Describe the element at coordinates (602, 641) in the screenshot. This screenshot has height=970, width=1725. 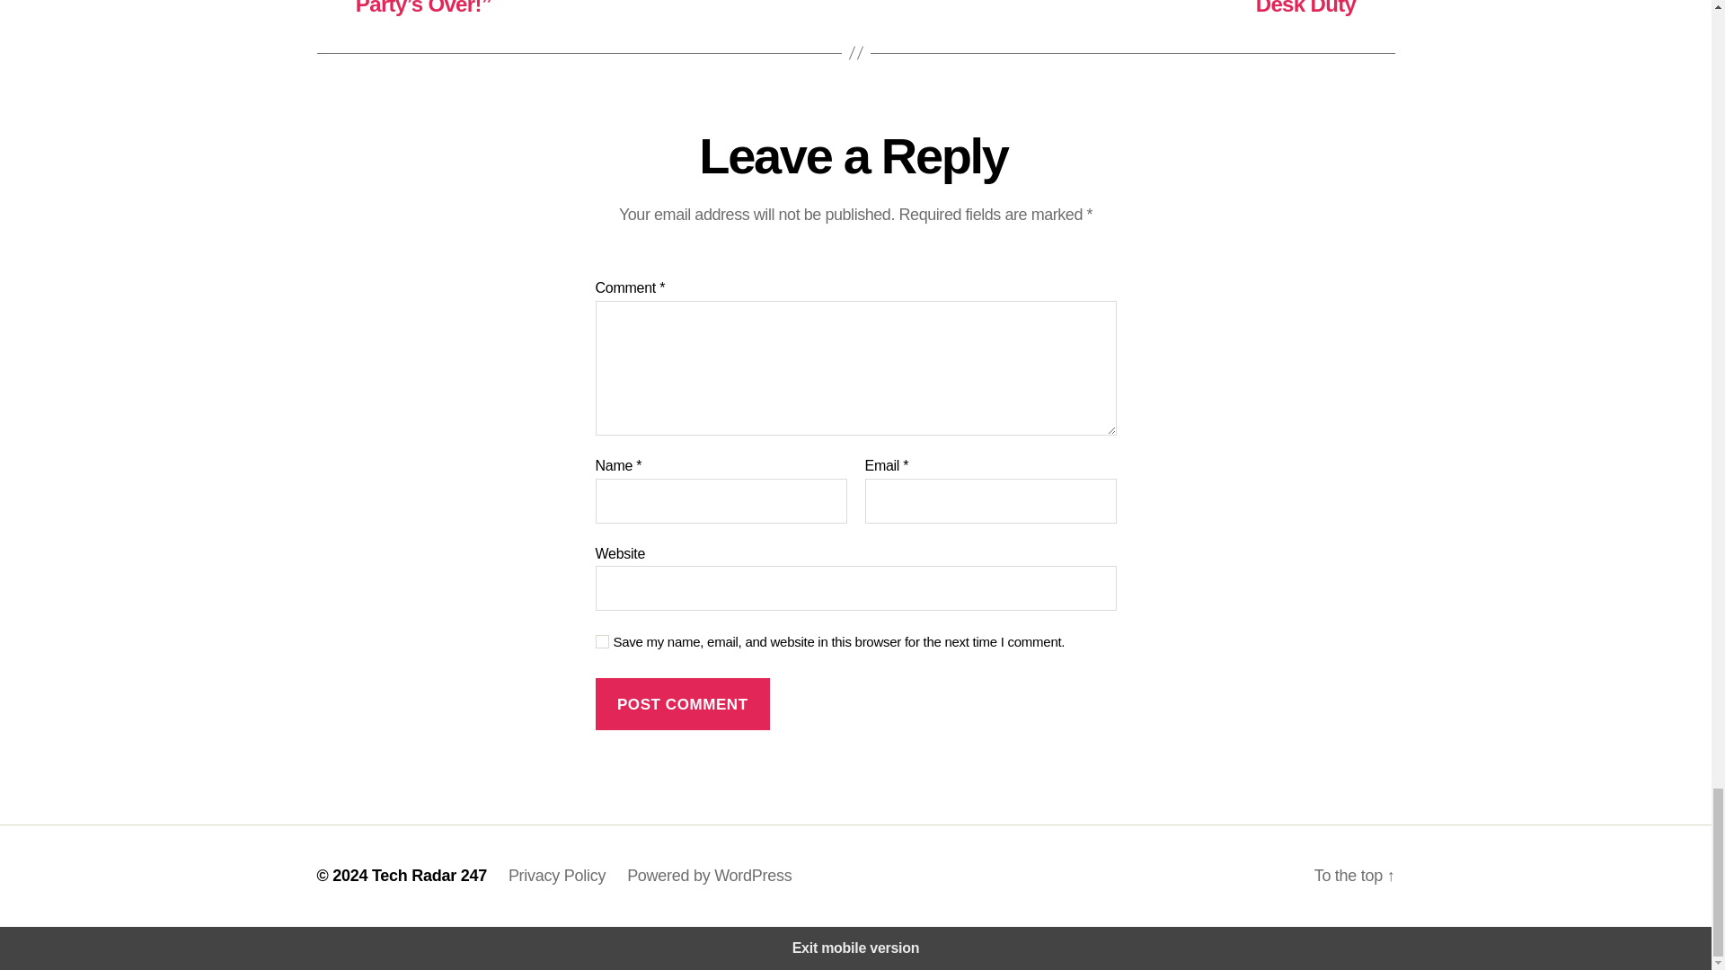
I see `yes` at that location.